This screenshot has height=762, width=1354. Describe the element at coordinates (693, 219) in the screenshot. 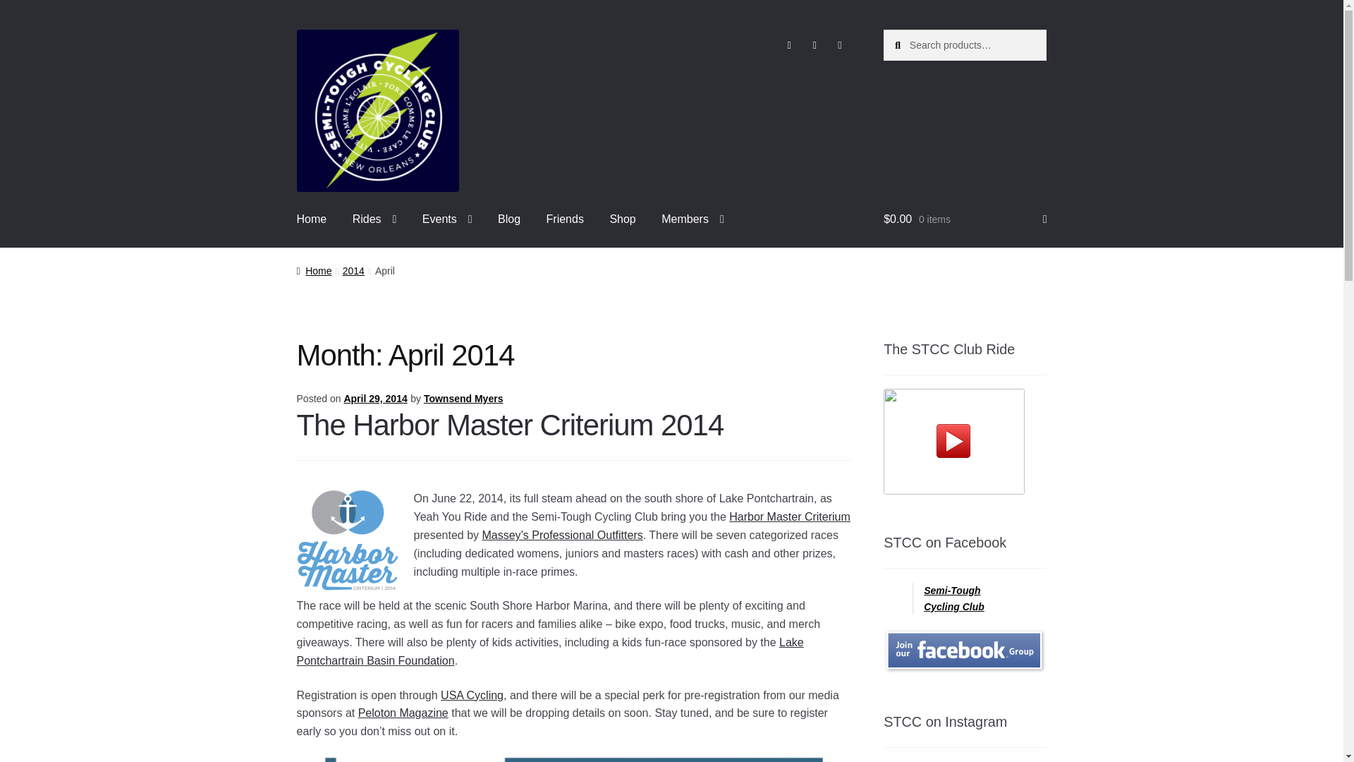

I see `Members` at that location.